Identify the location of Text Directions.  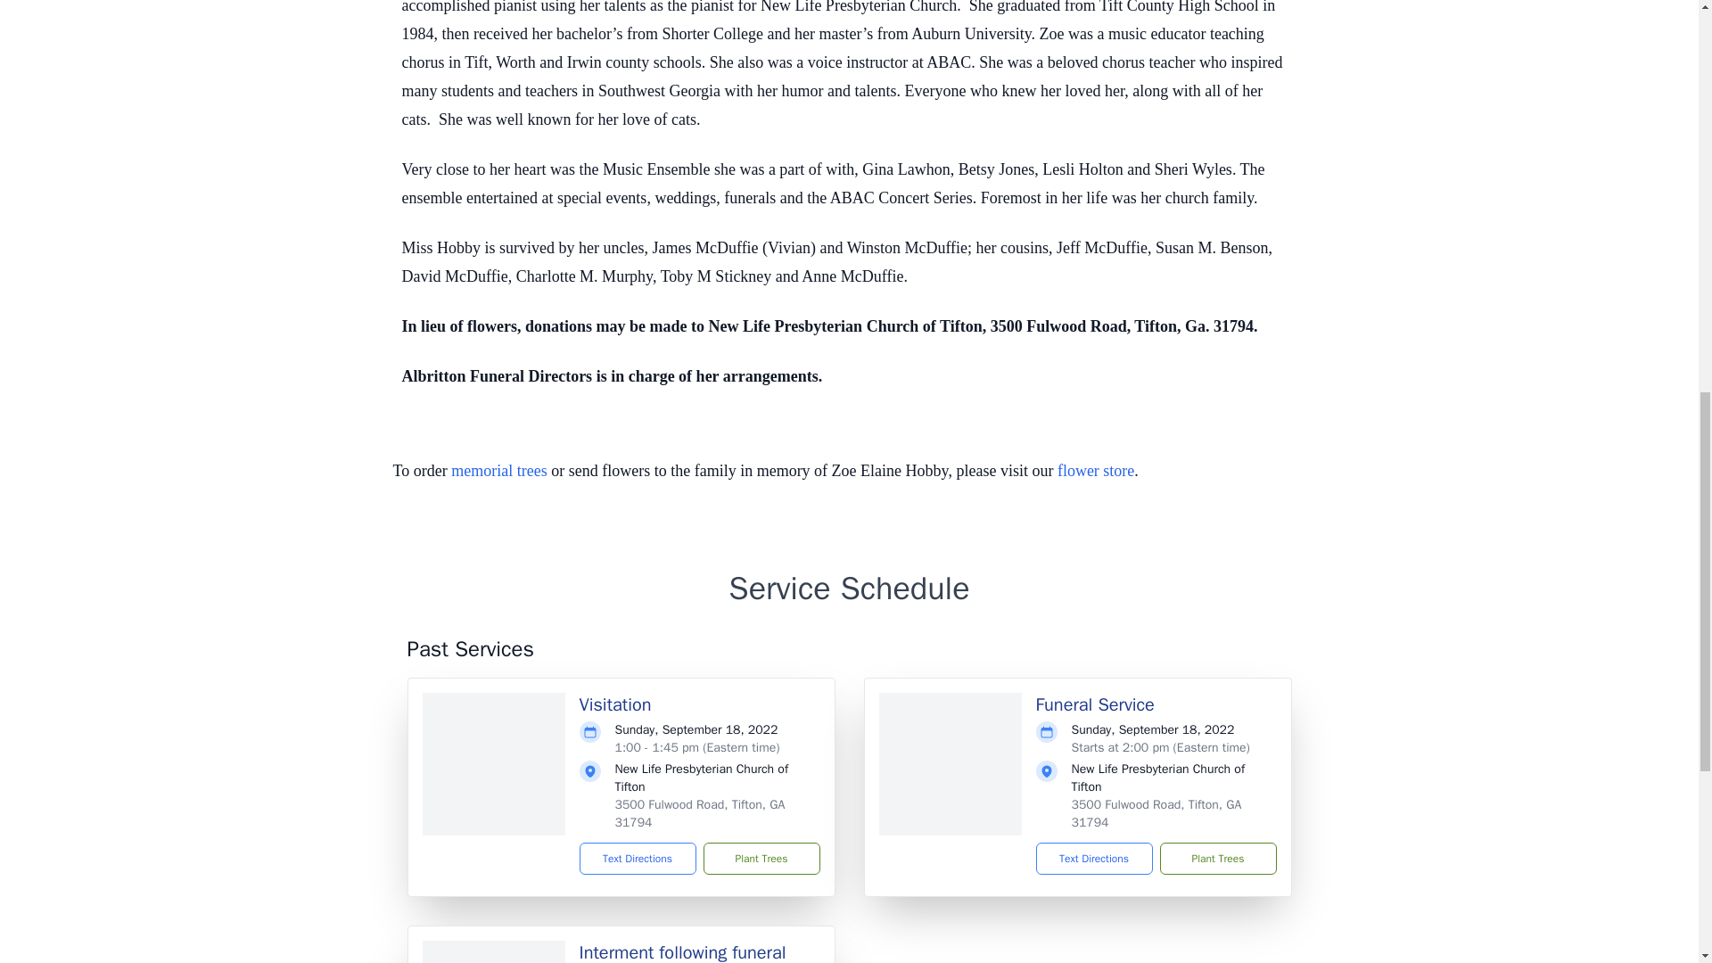
(1093, 858).